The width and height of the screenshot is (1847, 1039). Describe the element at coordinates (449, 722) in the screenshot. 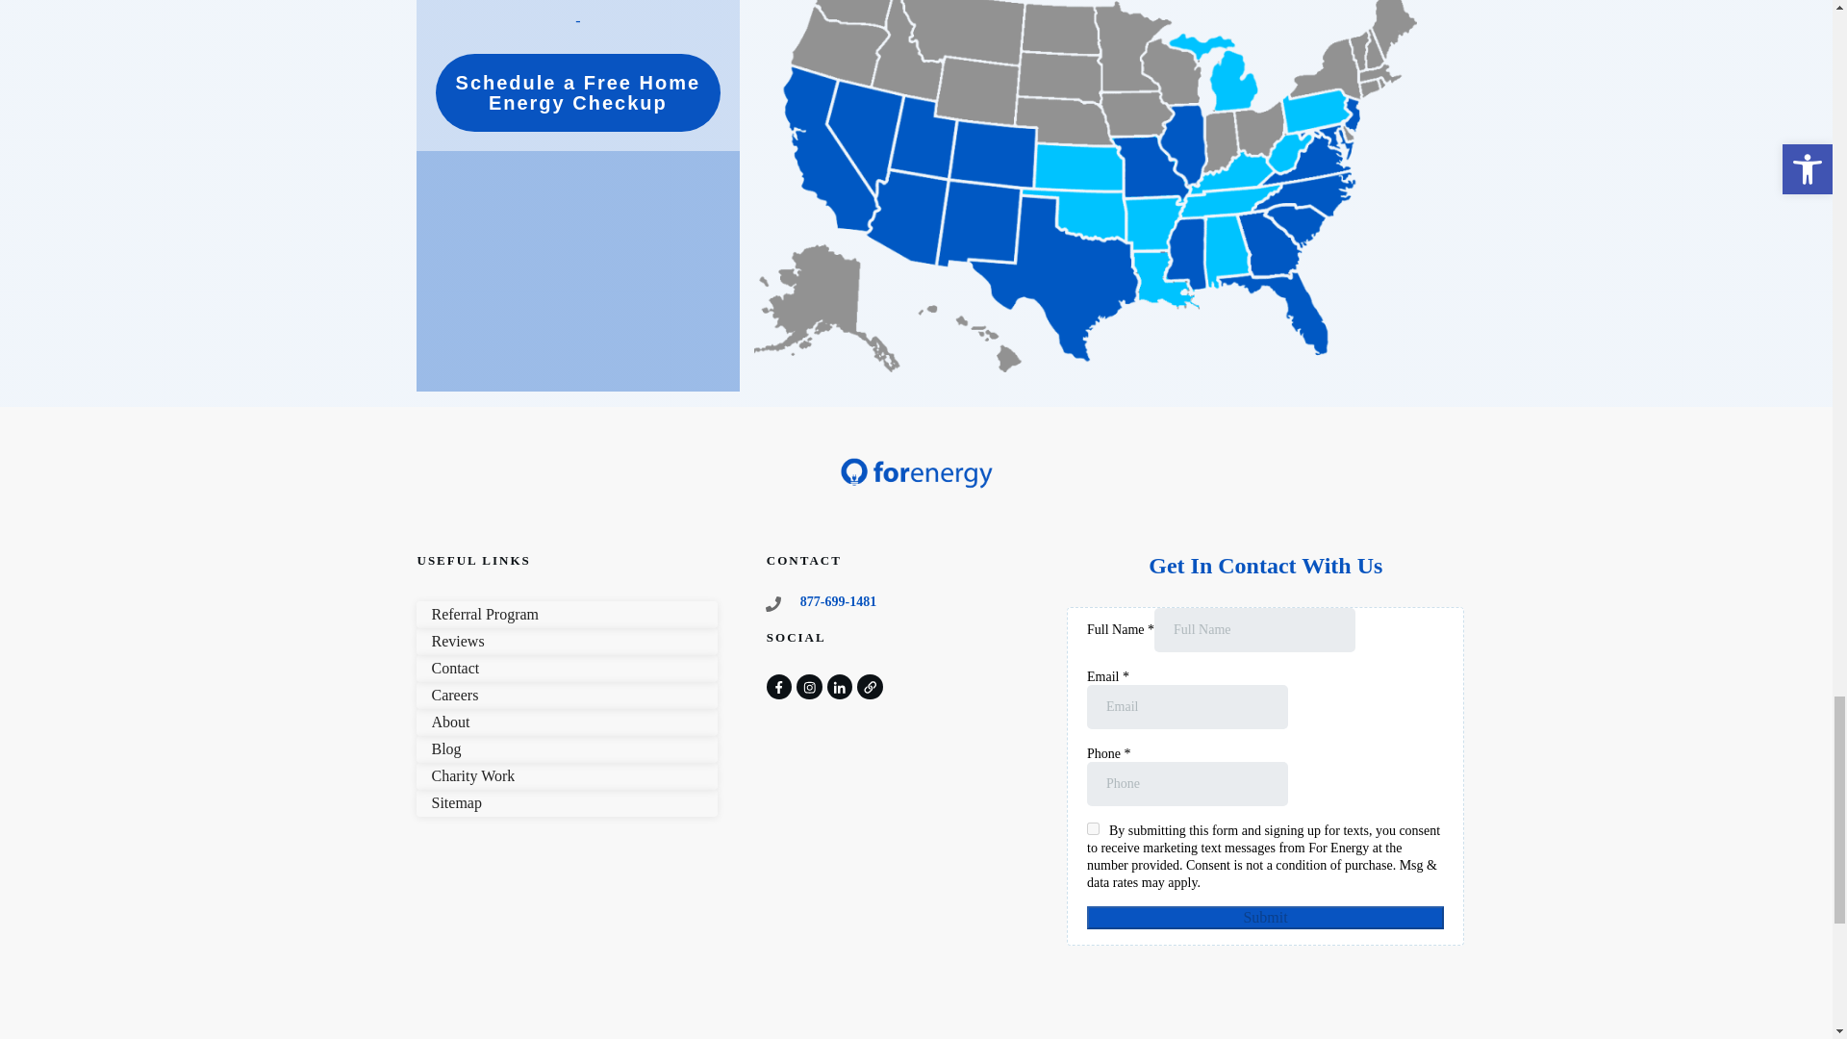

I see `About FOR Energy` at that location.